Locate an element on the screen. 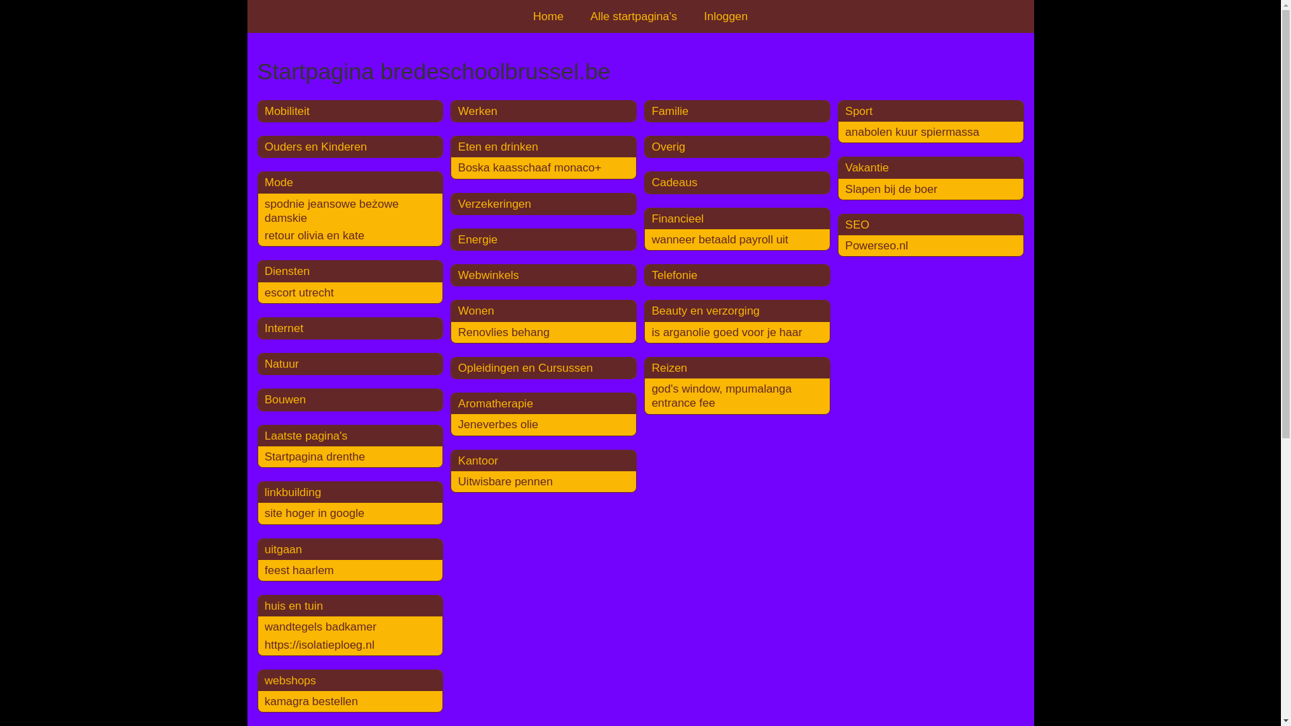 This screenshot has width=1291, height=726. linkbuilding is located at coordinates (293, 492).